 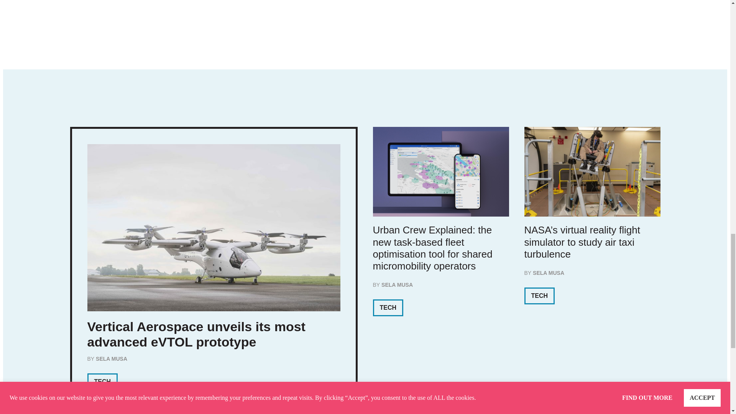 What do you see at coordinates (196, 334) in the screenshot?
I see `Vertical Aerospace unveils its most advanced eVTOL prototype` at bounding box center [196, 334].